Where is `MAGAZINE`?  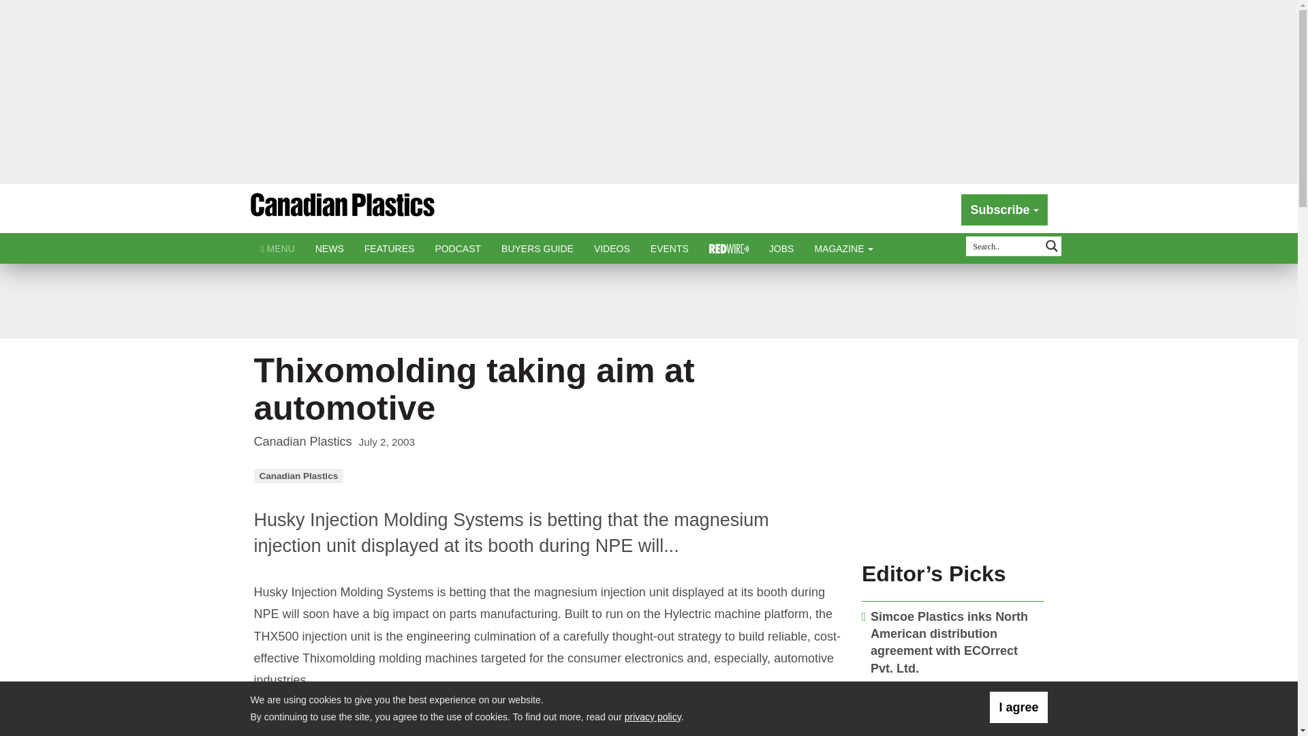 MAGAZINE is located at coordinates (843, 248).